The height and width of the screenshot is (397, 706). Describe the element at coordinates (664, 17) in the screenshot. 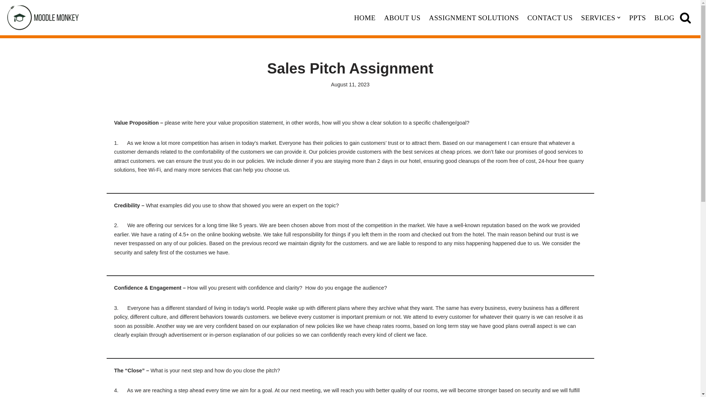

I see `BLOG` at that location.